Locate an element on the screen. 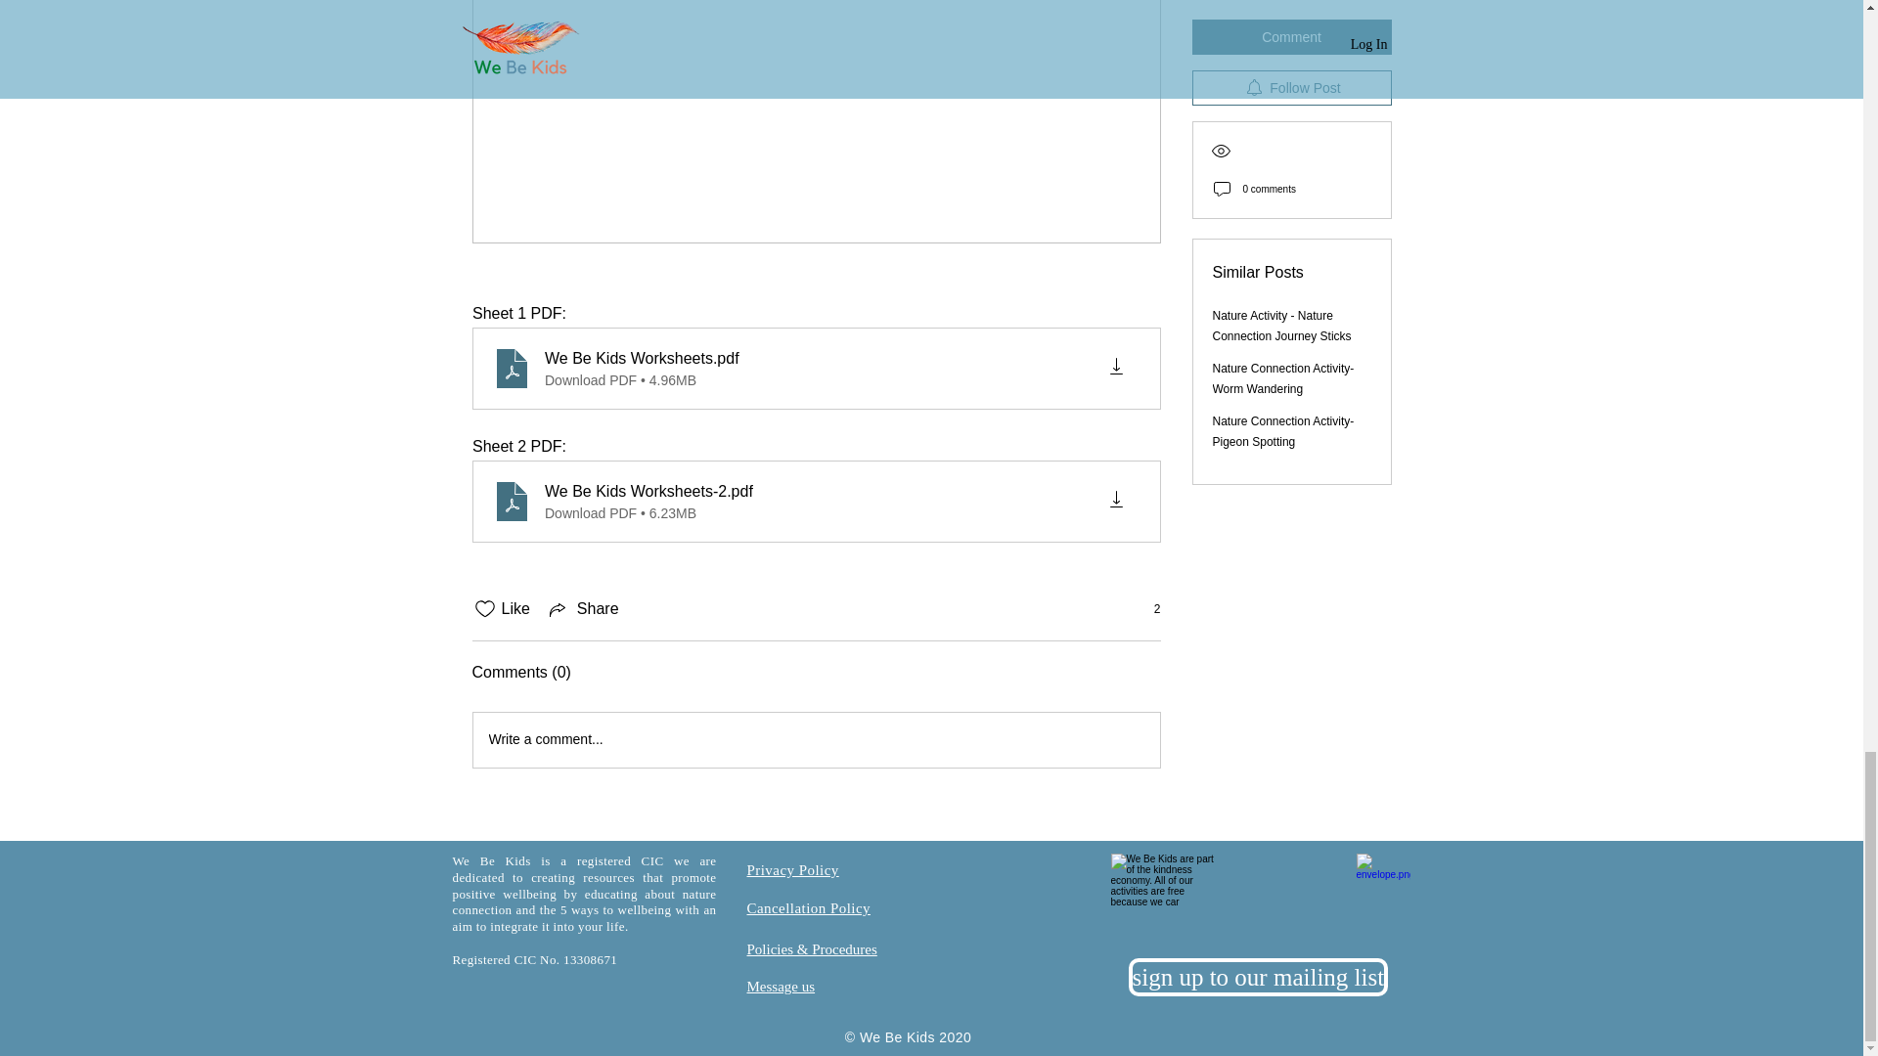  sign up to our mailing list is located at coordinates (1258, 977).